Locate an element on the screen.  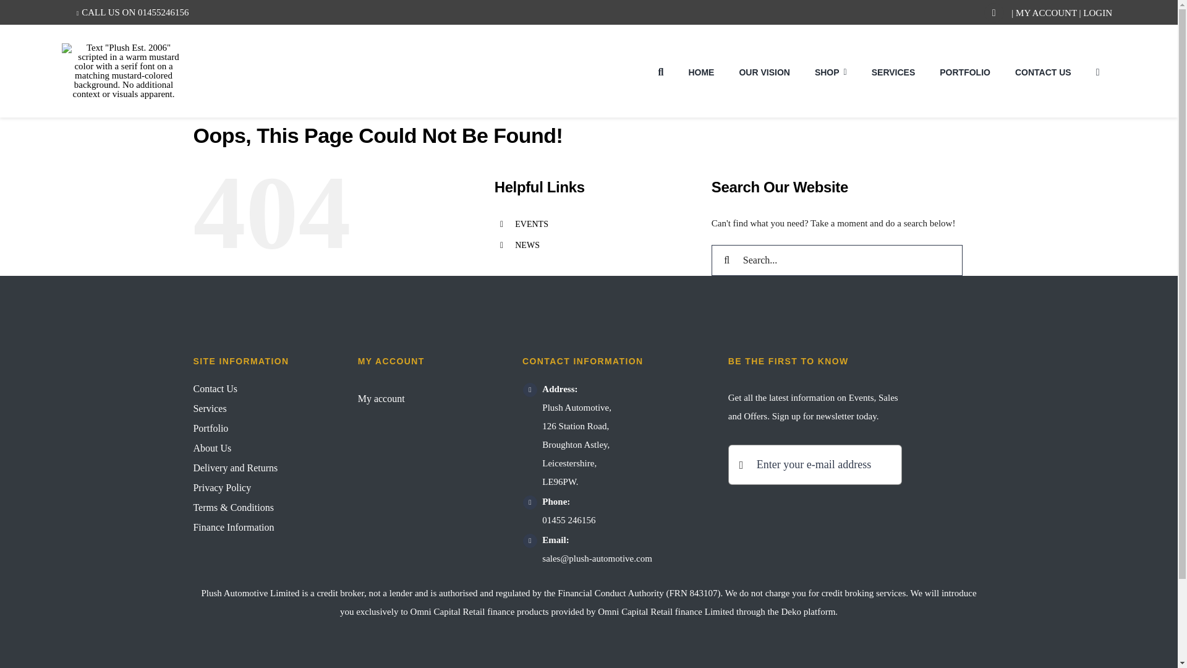
Services is located at coordinates (258, 408).